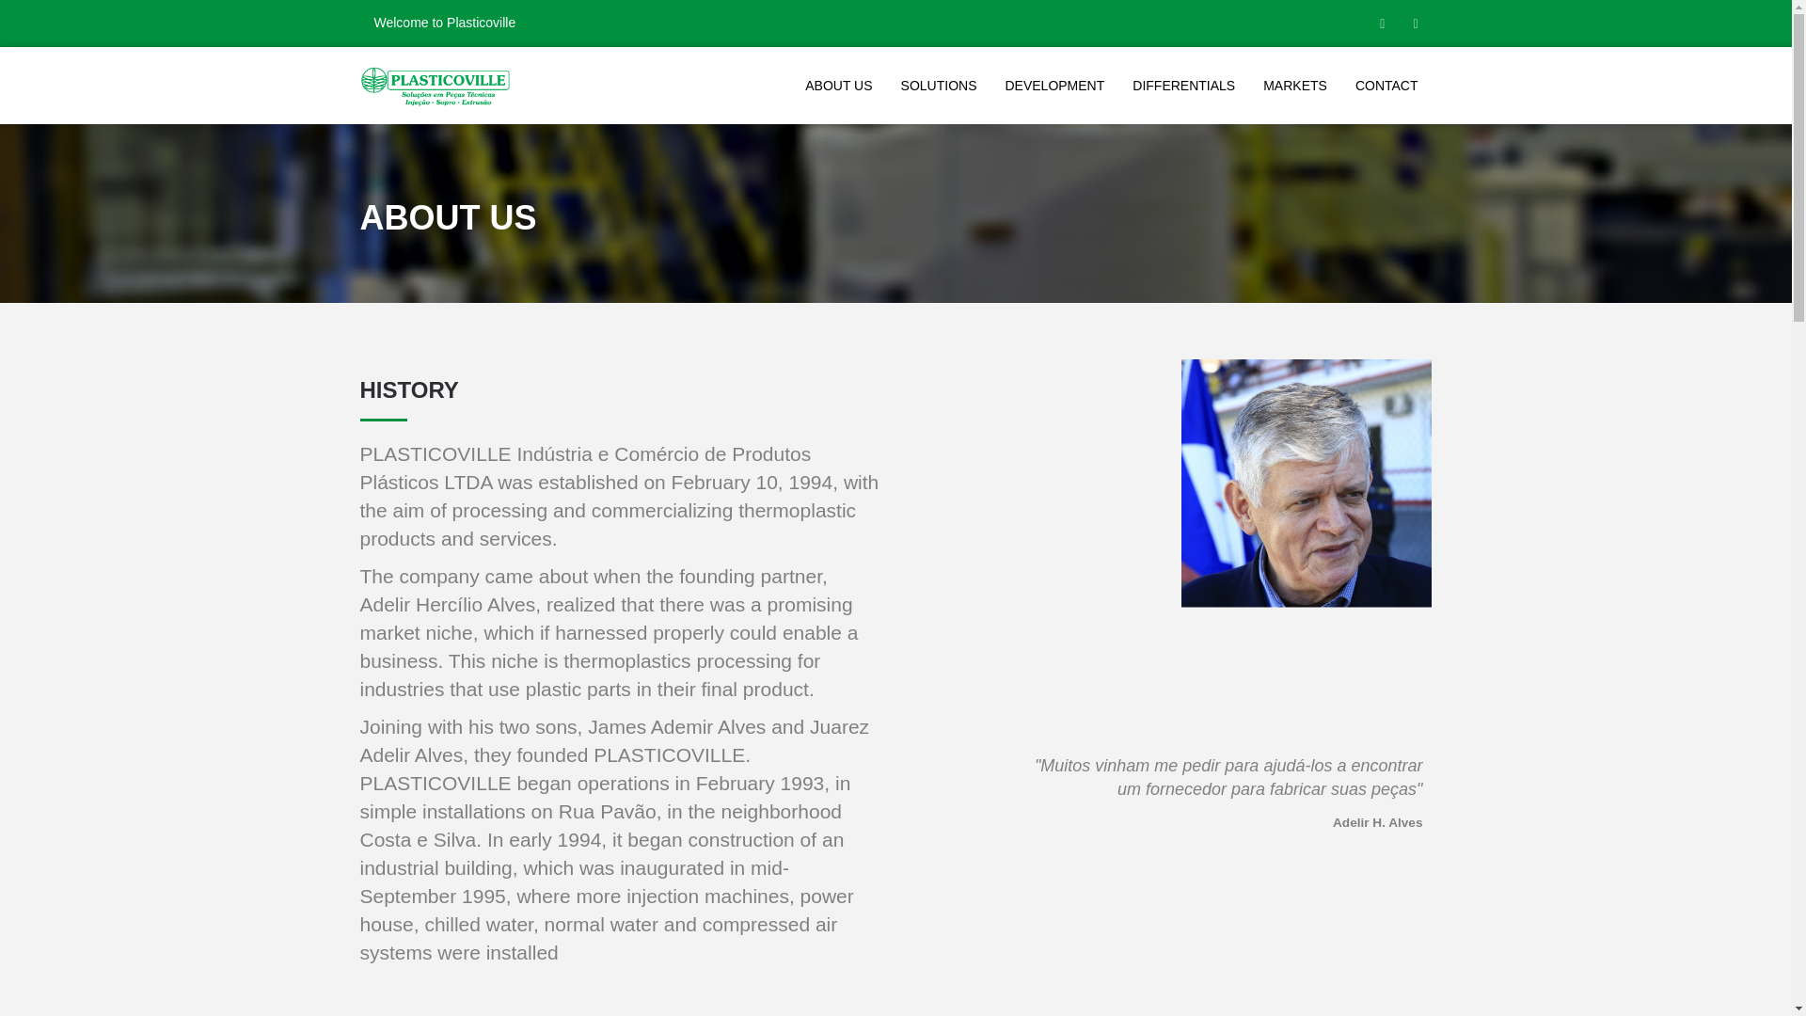 The height and width of the screenshot is (1016, 1806). Describe the element at coordinates (1183, 86) in the screenshot. I see `Differentials` at that location.